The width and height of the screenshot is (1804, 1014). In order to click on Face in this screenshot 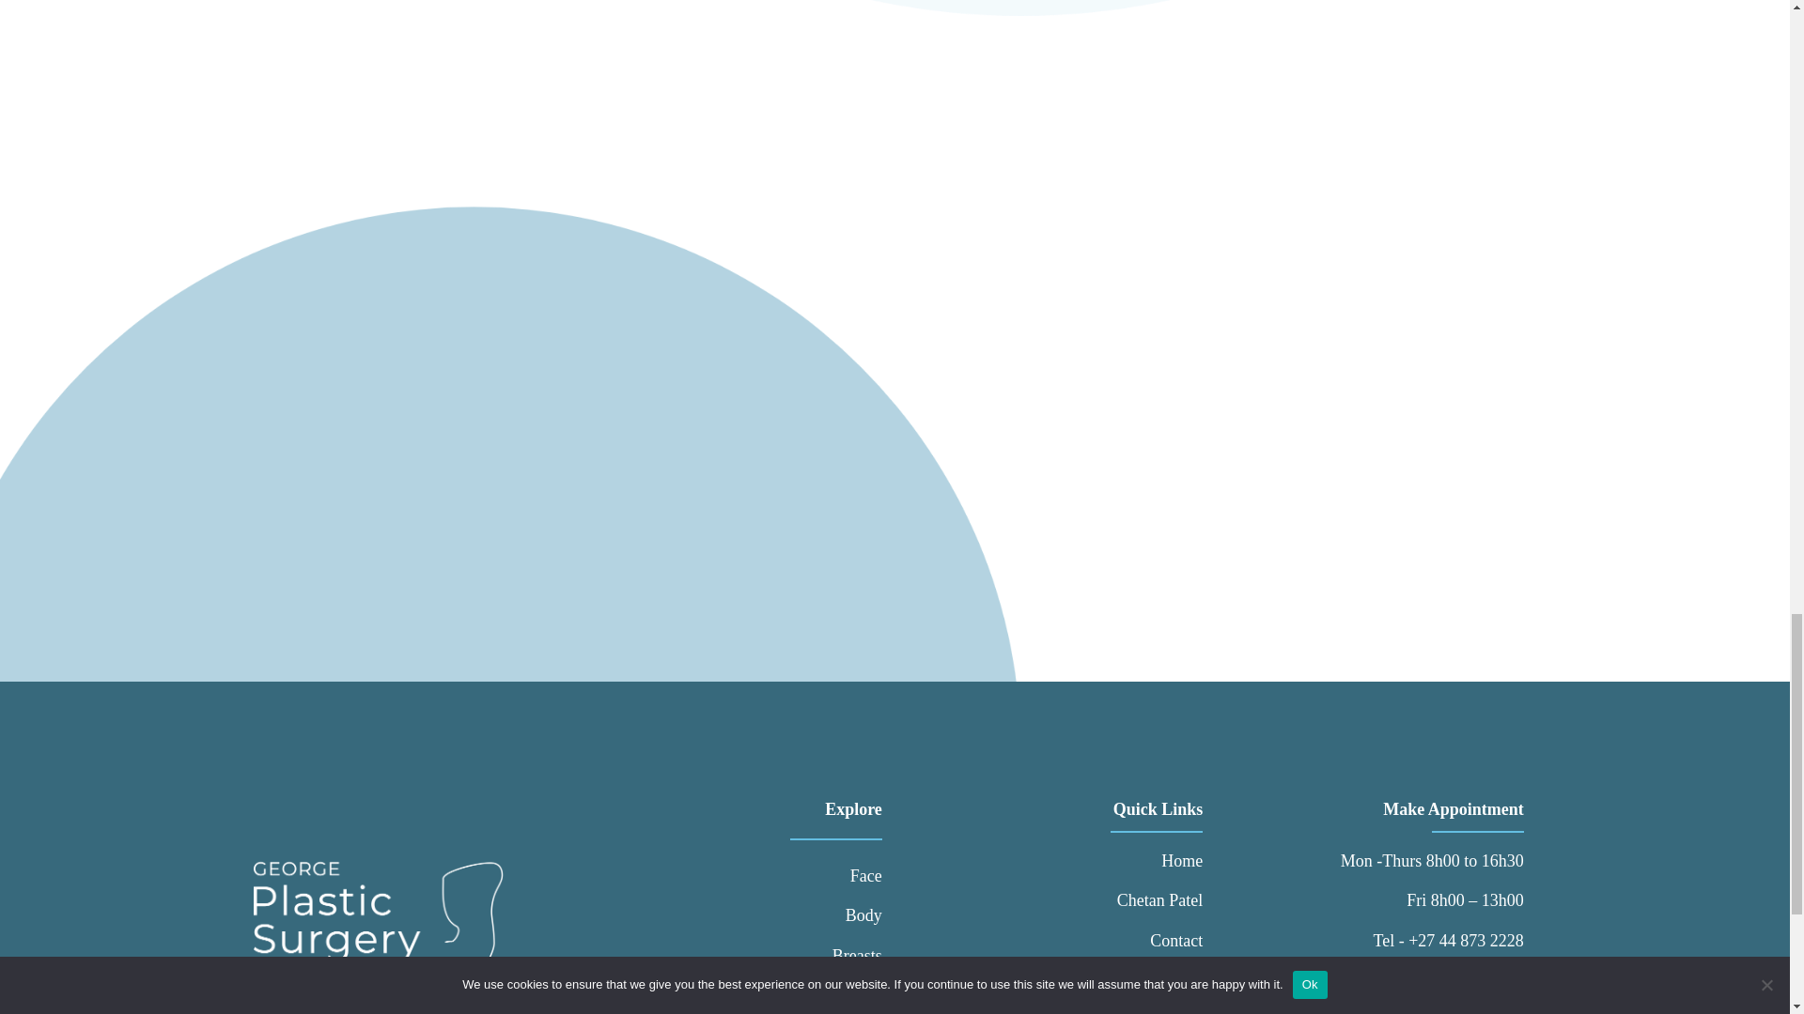, I will do `click(829, 875)`.